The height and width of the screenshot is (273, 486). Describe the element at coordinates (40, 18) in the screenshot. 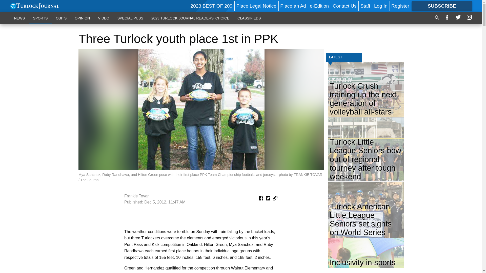

I see `SPORTS` at that location.